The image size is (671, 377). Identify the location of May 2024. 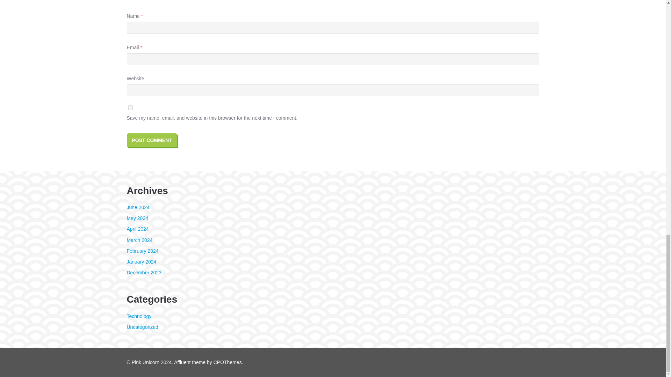
(137, 218).